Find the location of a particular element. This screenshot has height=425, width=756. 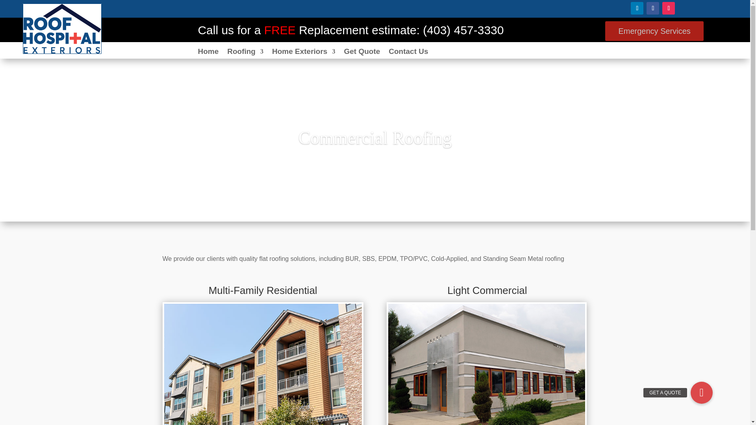

Emergency Services is located at coordinates (654, 31).